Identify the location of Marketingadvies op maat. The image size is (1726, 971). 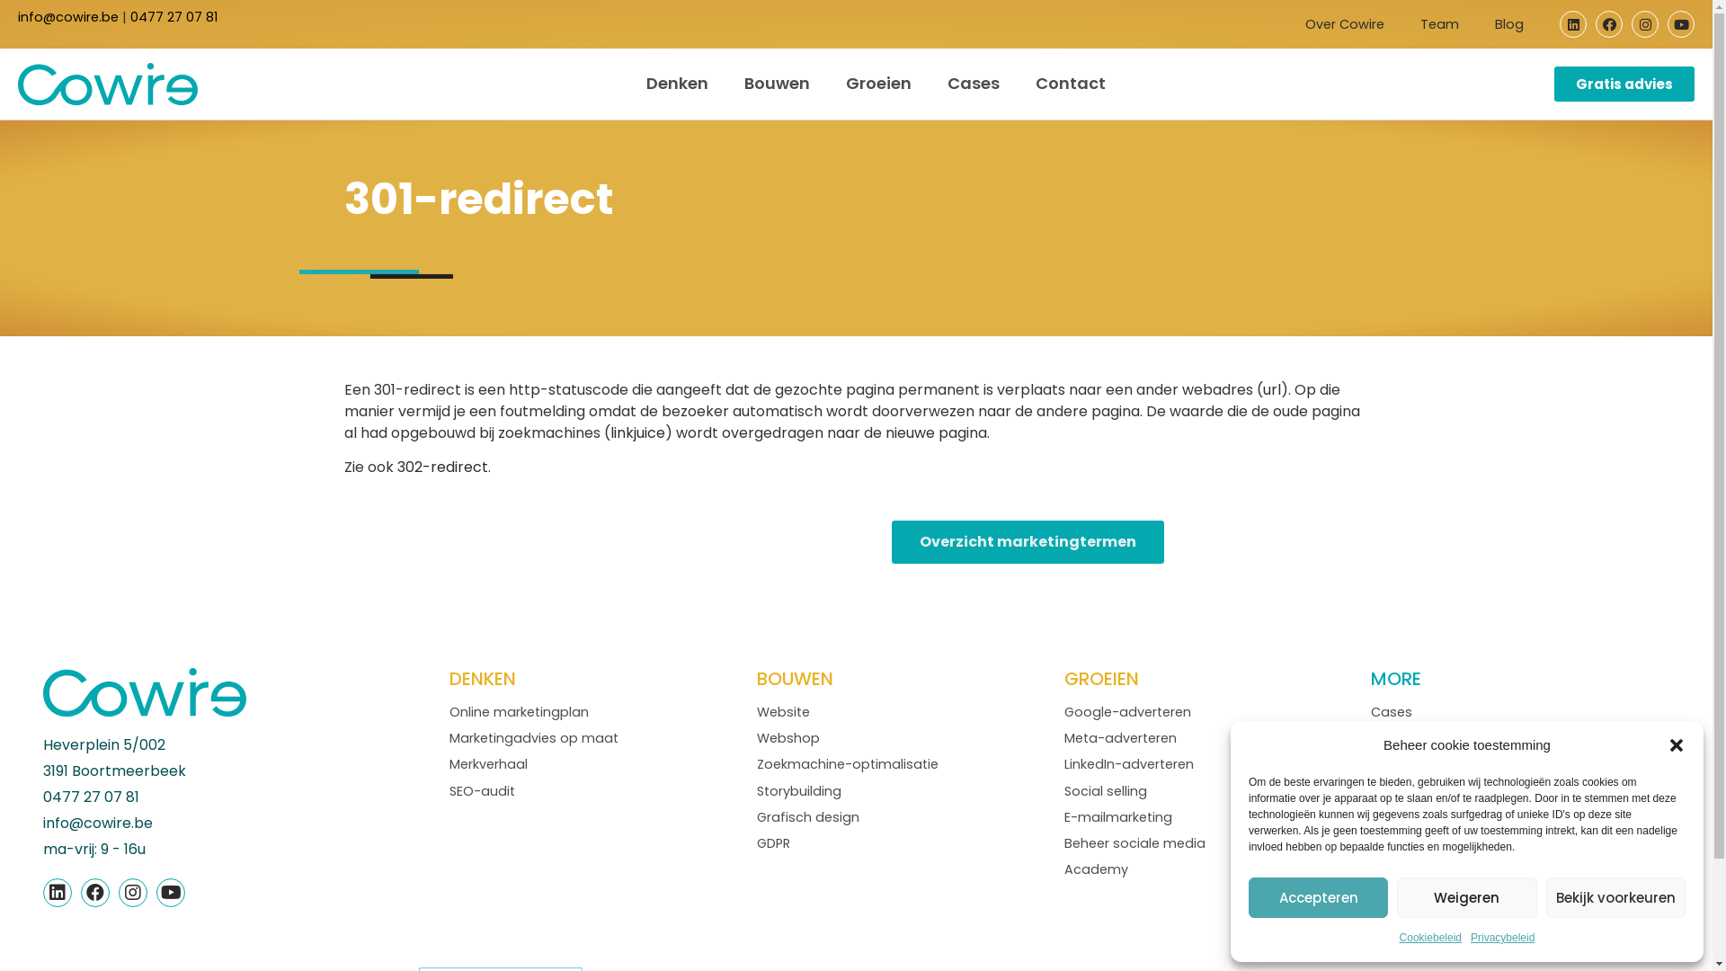
(534, 738).